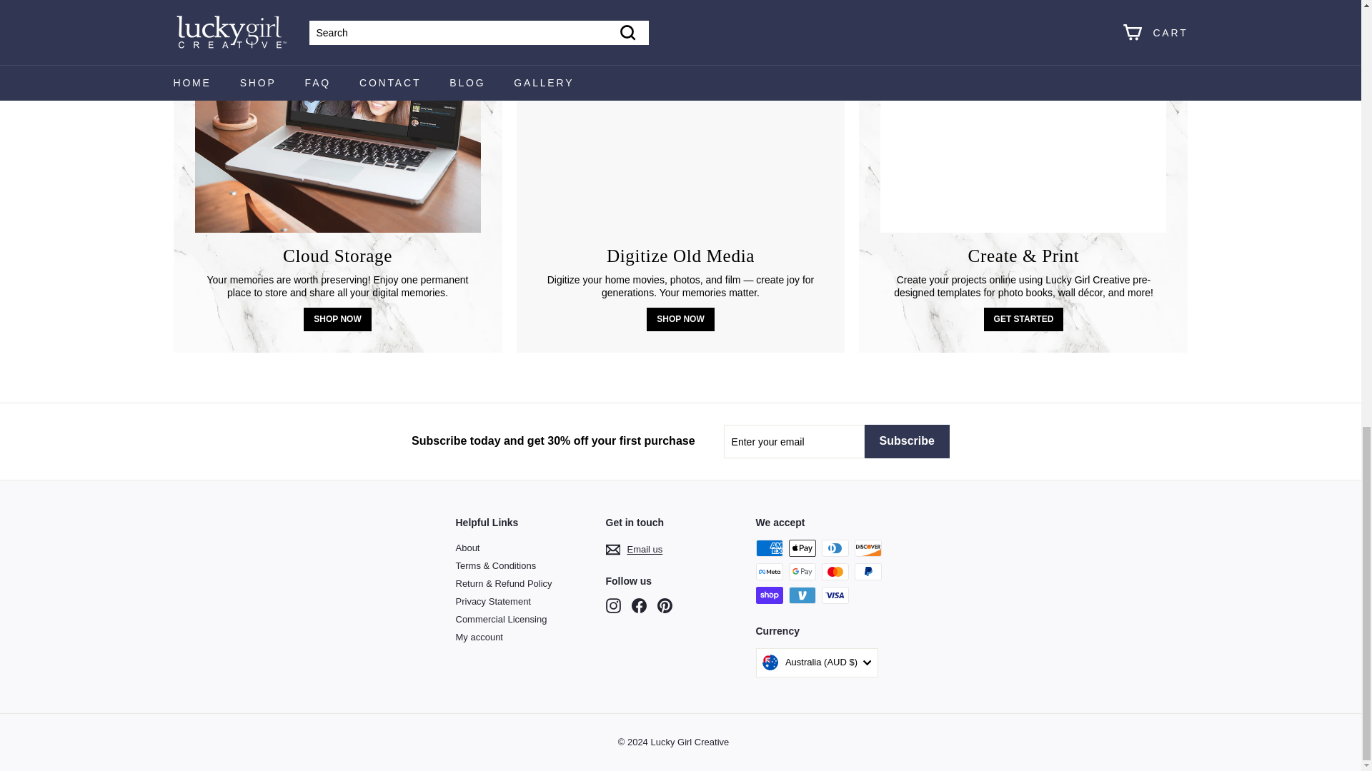  Describe the element at coordinates (835, 572) in the screenshot. I see `Mastercard` at that location.